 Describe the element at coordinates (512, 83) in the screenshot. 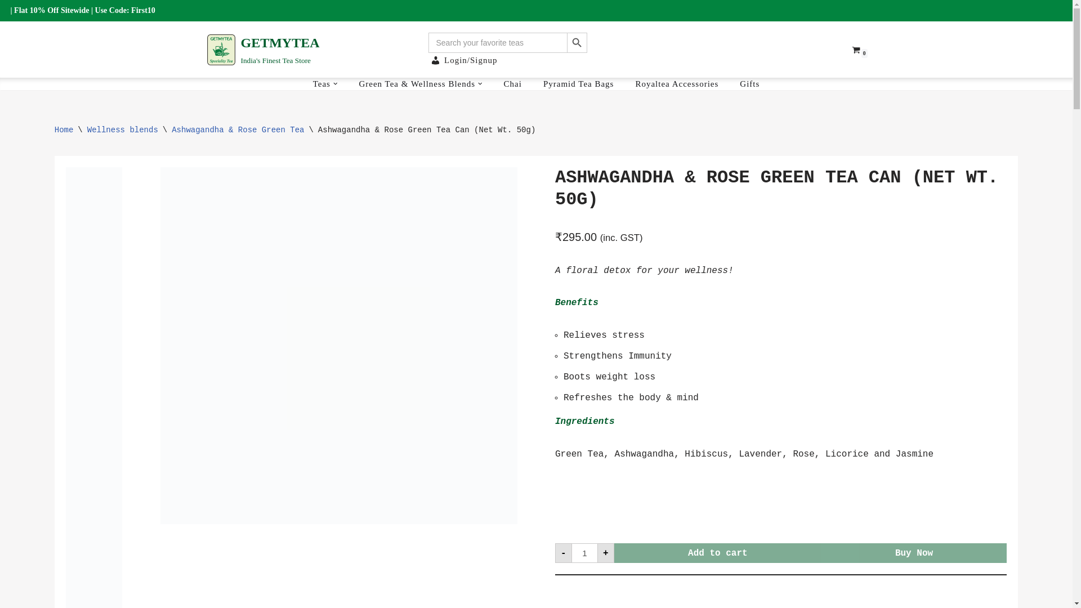

I see `Chai` at that location.